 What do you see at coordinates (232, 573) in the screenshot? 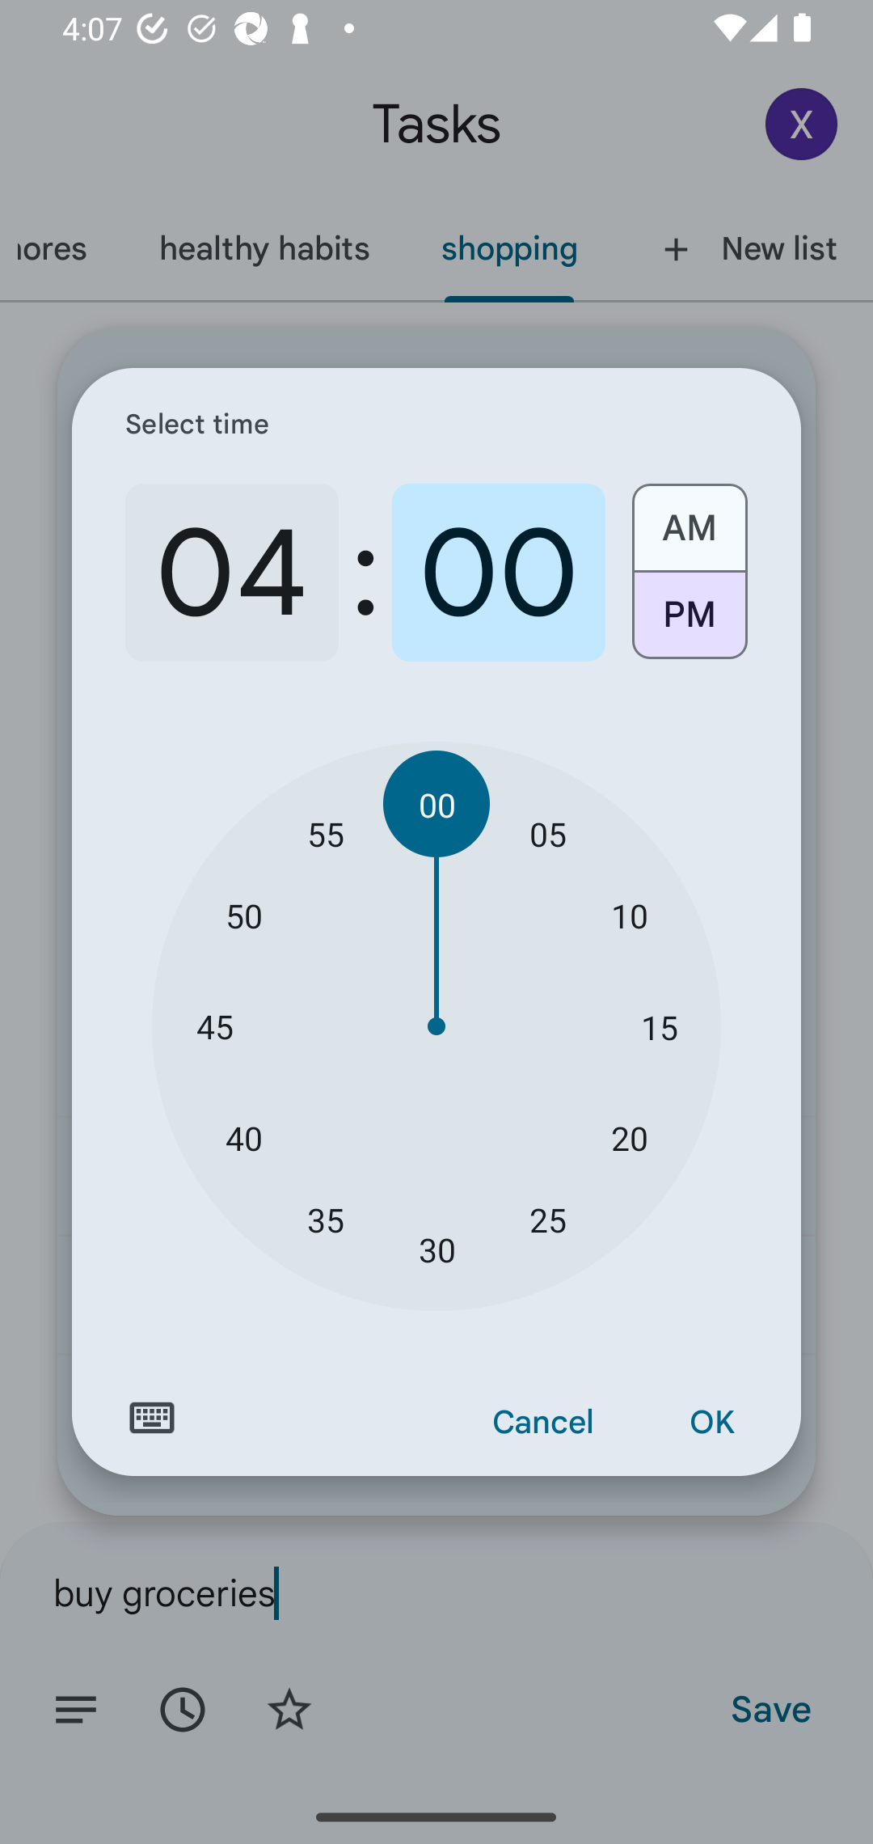
I see `04 4 o'clock` at bounding box center [232, 573].